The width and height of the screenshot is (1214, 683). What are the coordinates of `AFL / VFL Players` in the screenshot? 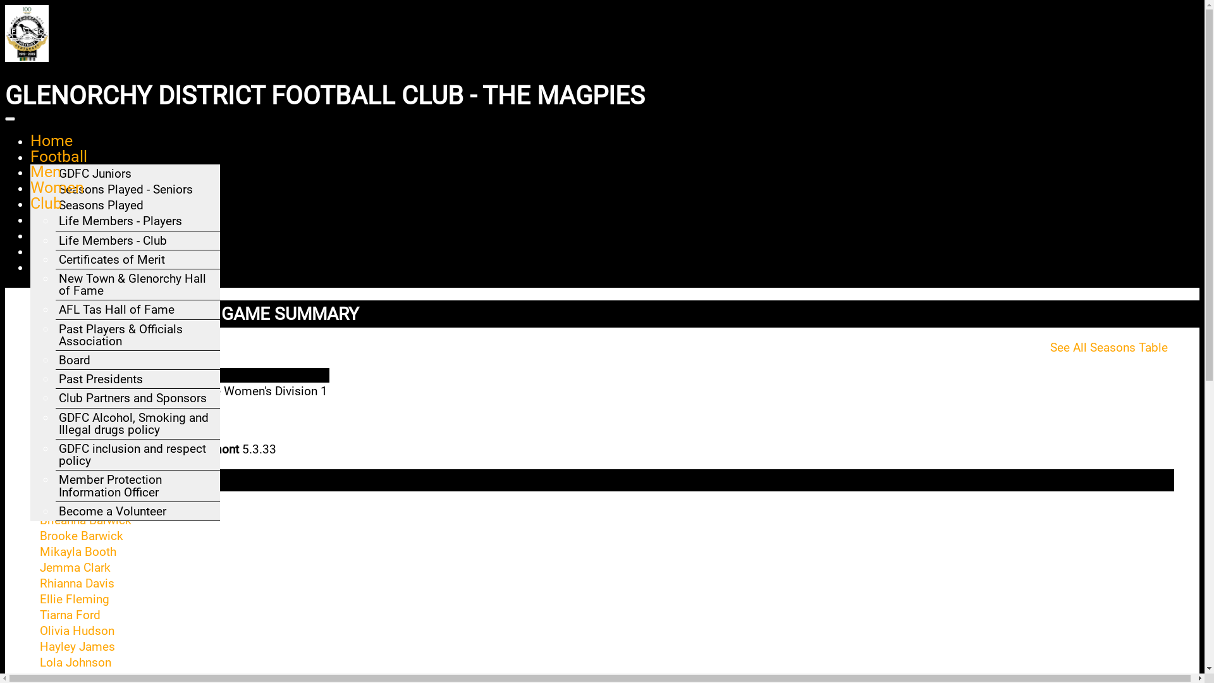 It's located at (106, 507).